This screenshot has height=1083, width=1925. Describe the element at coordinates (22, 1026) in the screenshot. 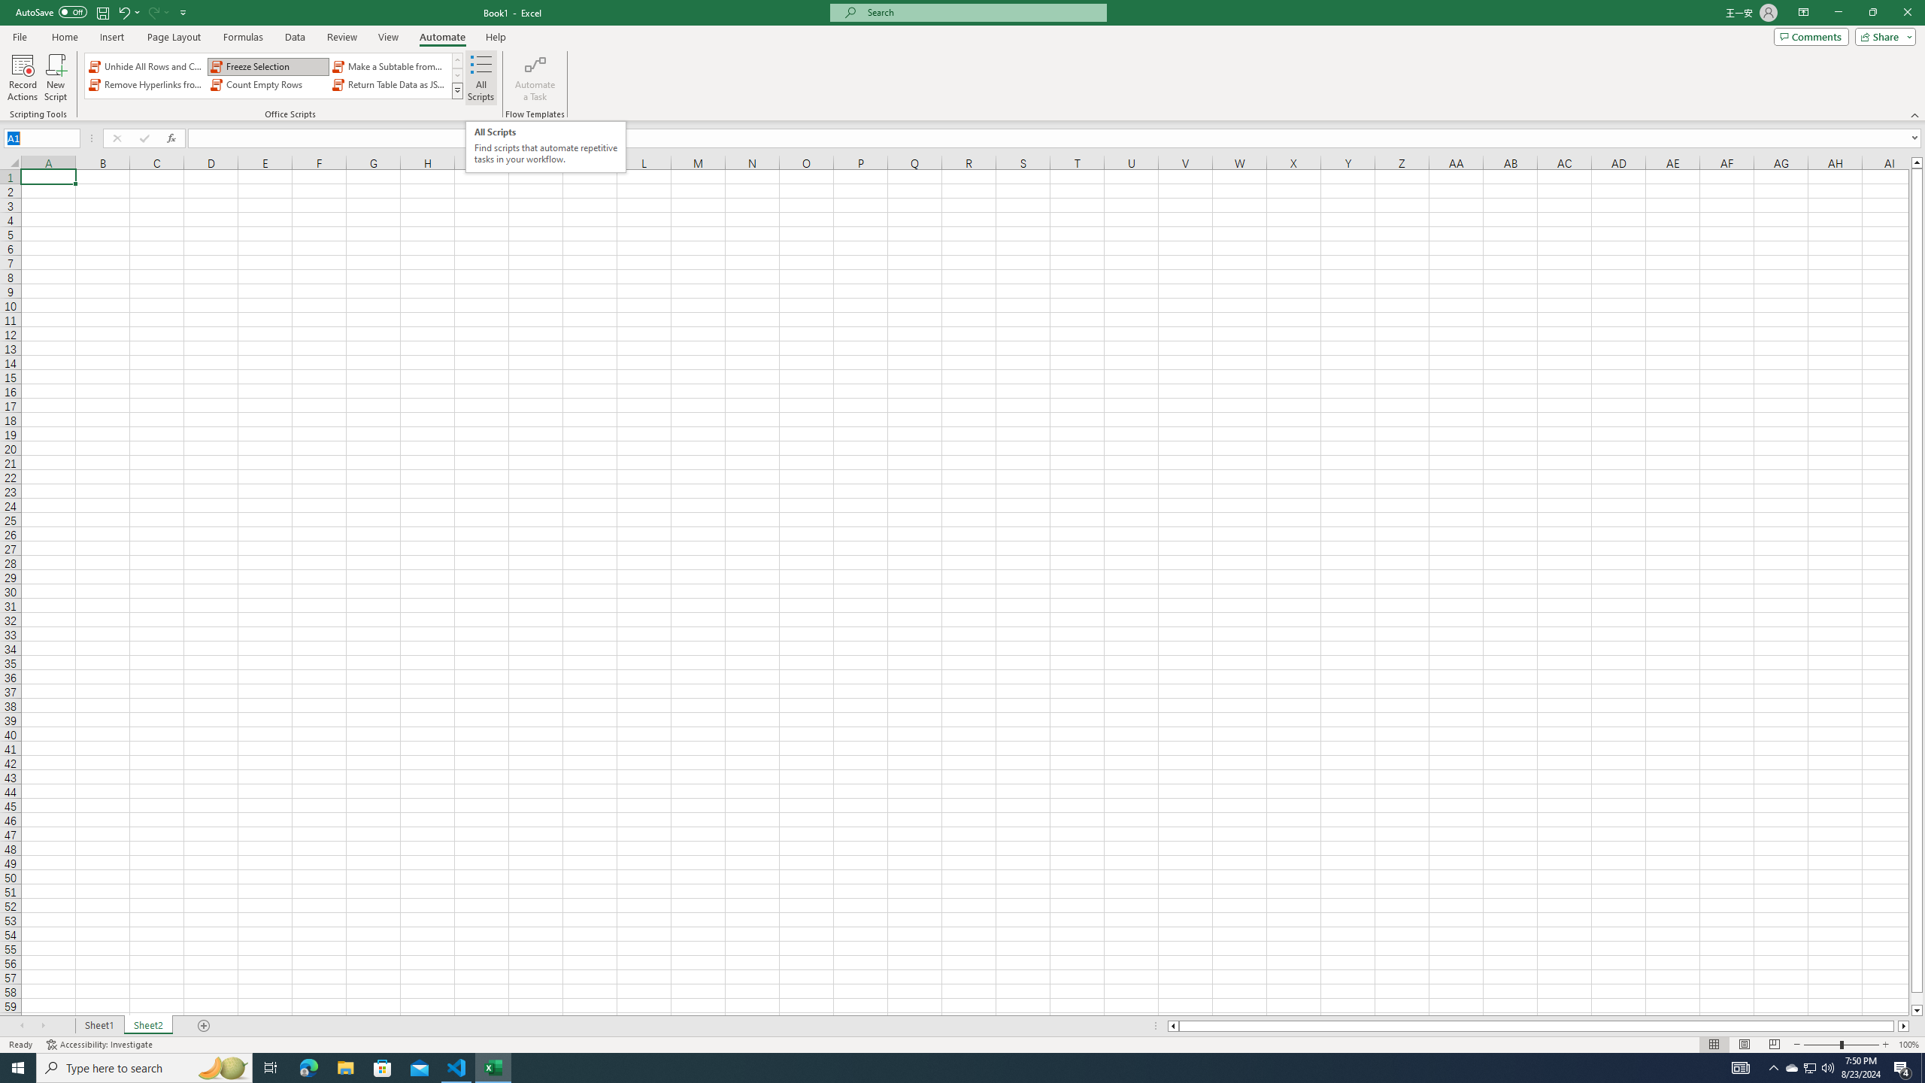

I see `Scroll Left` at that location.